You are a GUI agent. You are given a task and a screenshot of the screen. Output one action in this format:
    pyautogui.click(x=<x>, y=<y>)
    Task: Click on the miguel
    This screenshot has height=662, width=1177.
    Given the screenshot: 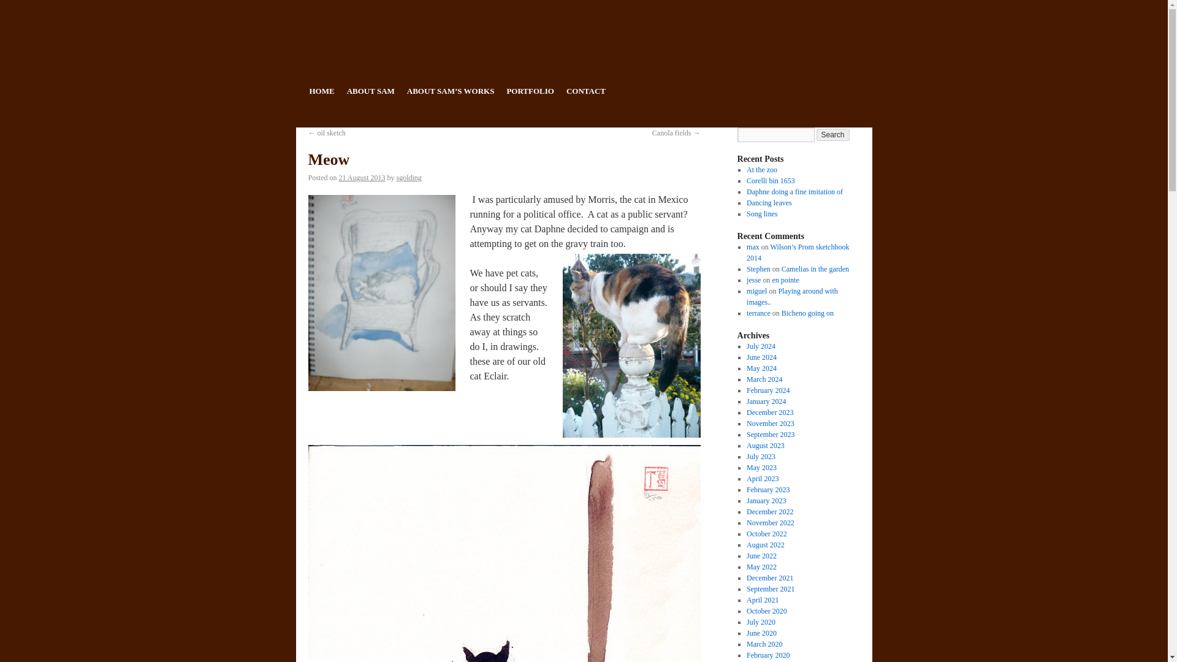 What is the action you would take?
    pyautogui.click(x=756, y=291)
    